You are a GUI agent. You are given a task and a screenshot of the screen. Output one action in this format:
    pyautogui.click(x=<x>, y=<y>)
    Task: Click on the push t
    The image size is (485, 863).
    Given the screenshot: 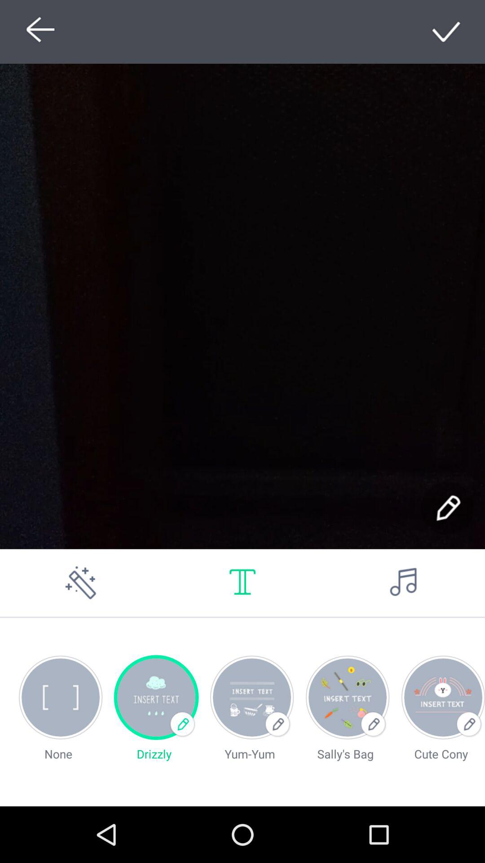 What is the action you would take?
    pyautogui.click(x=242, y=583)
    